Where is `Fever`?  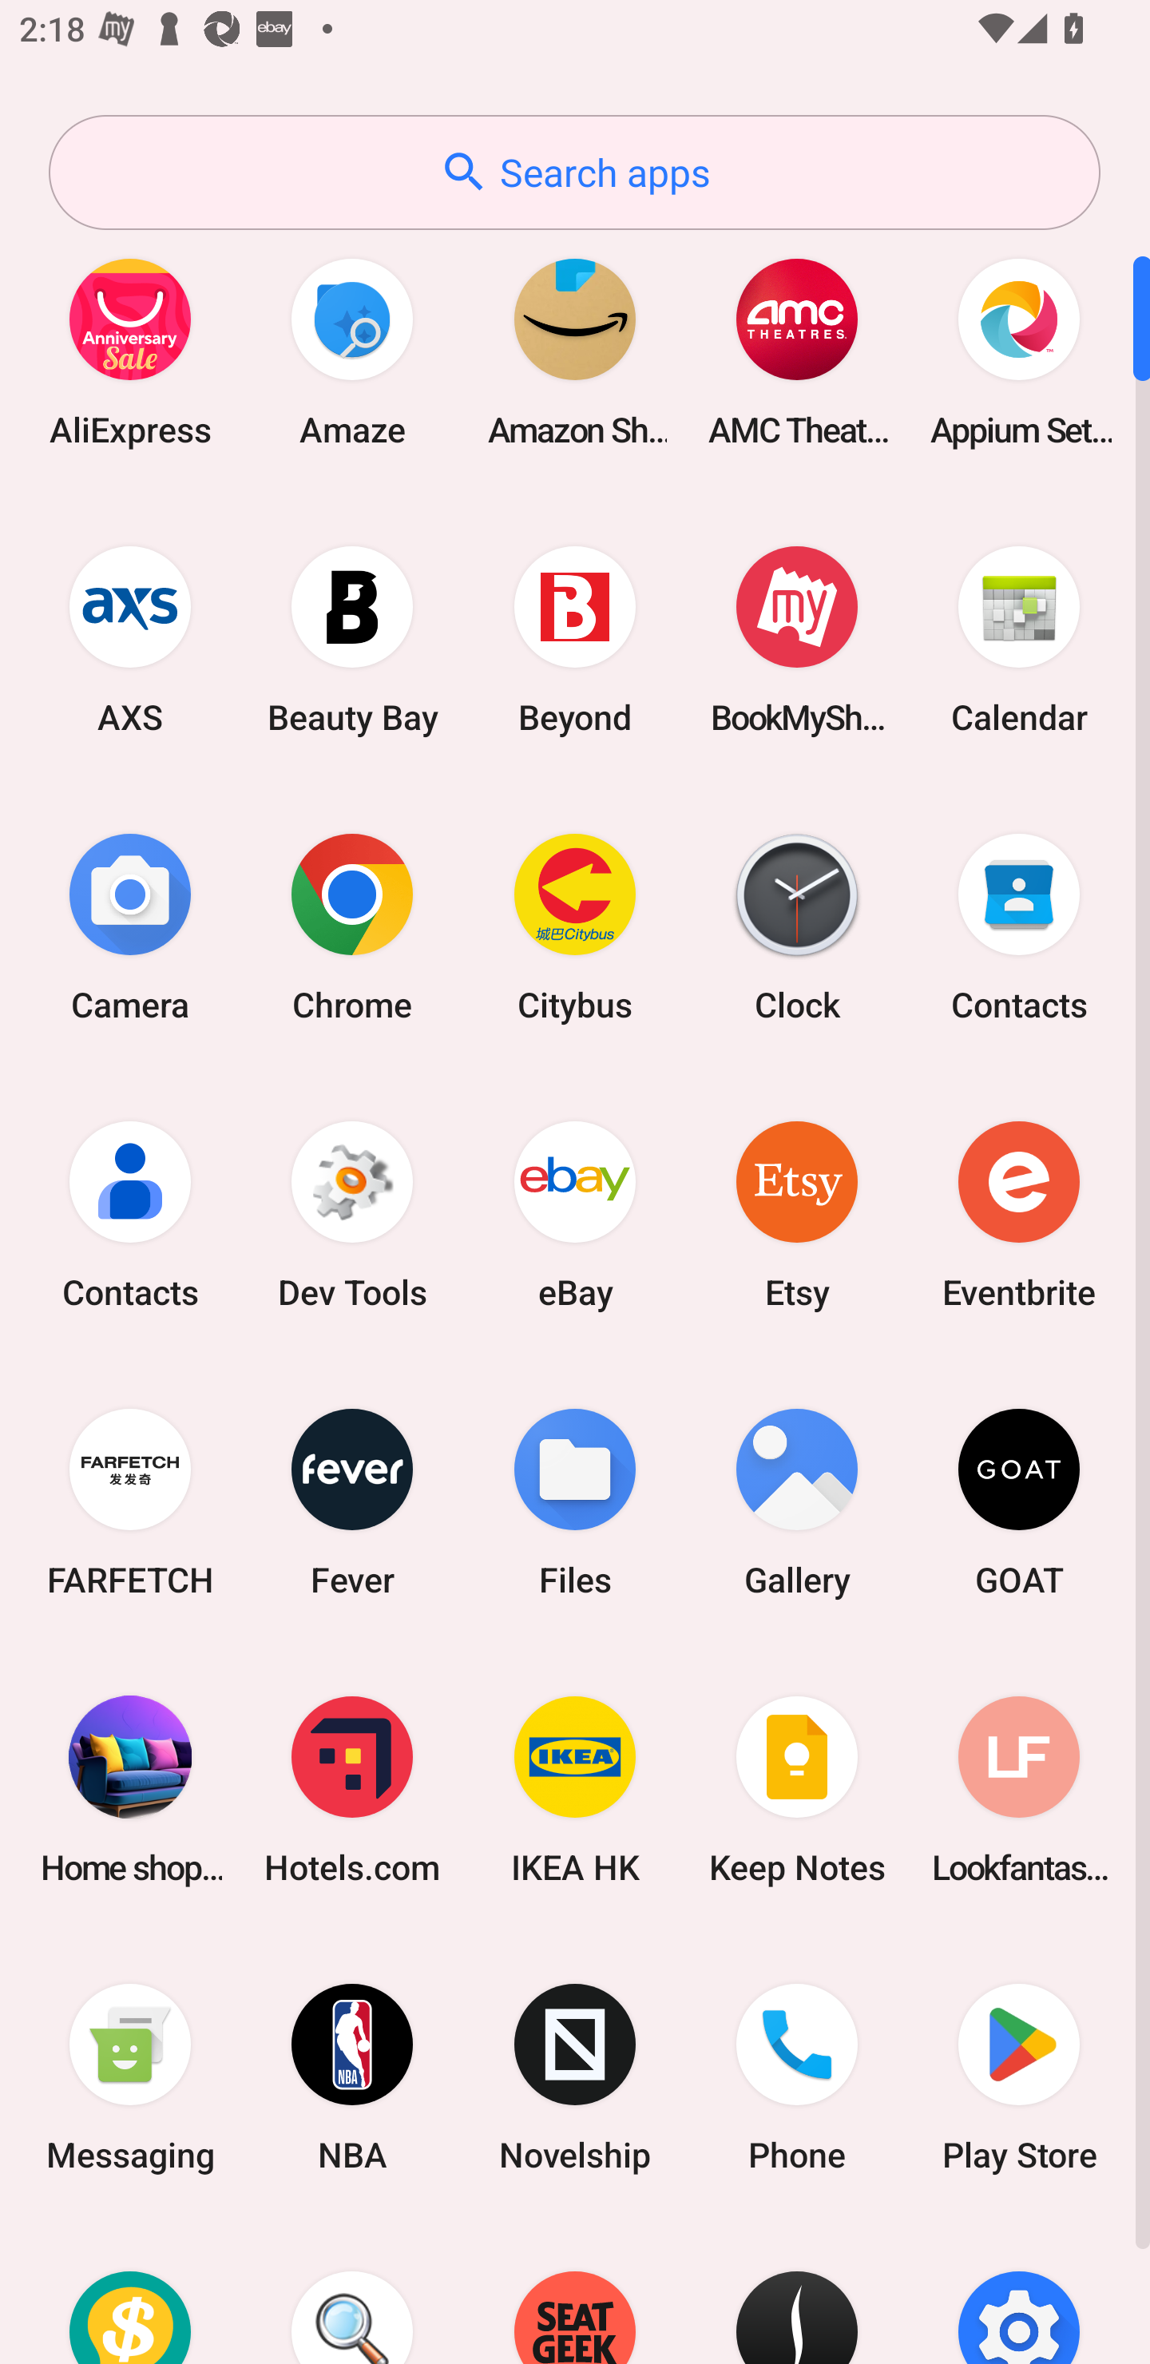 Fever is located at coordinates (352, 1501).